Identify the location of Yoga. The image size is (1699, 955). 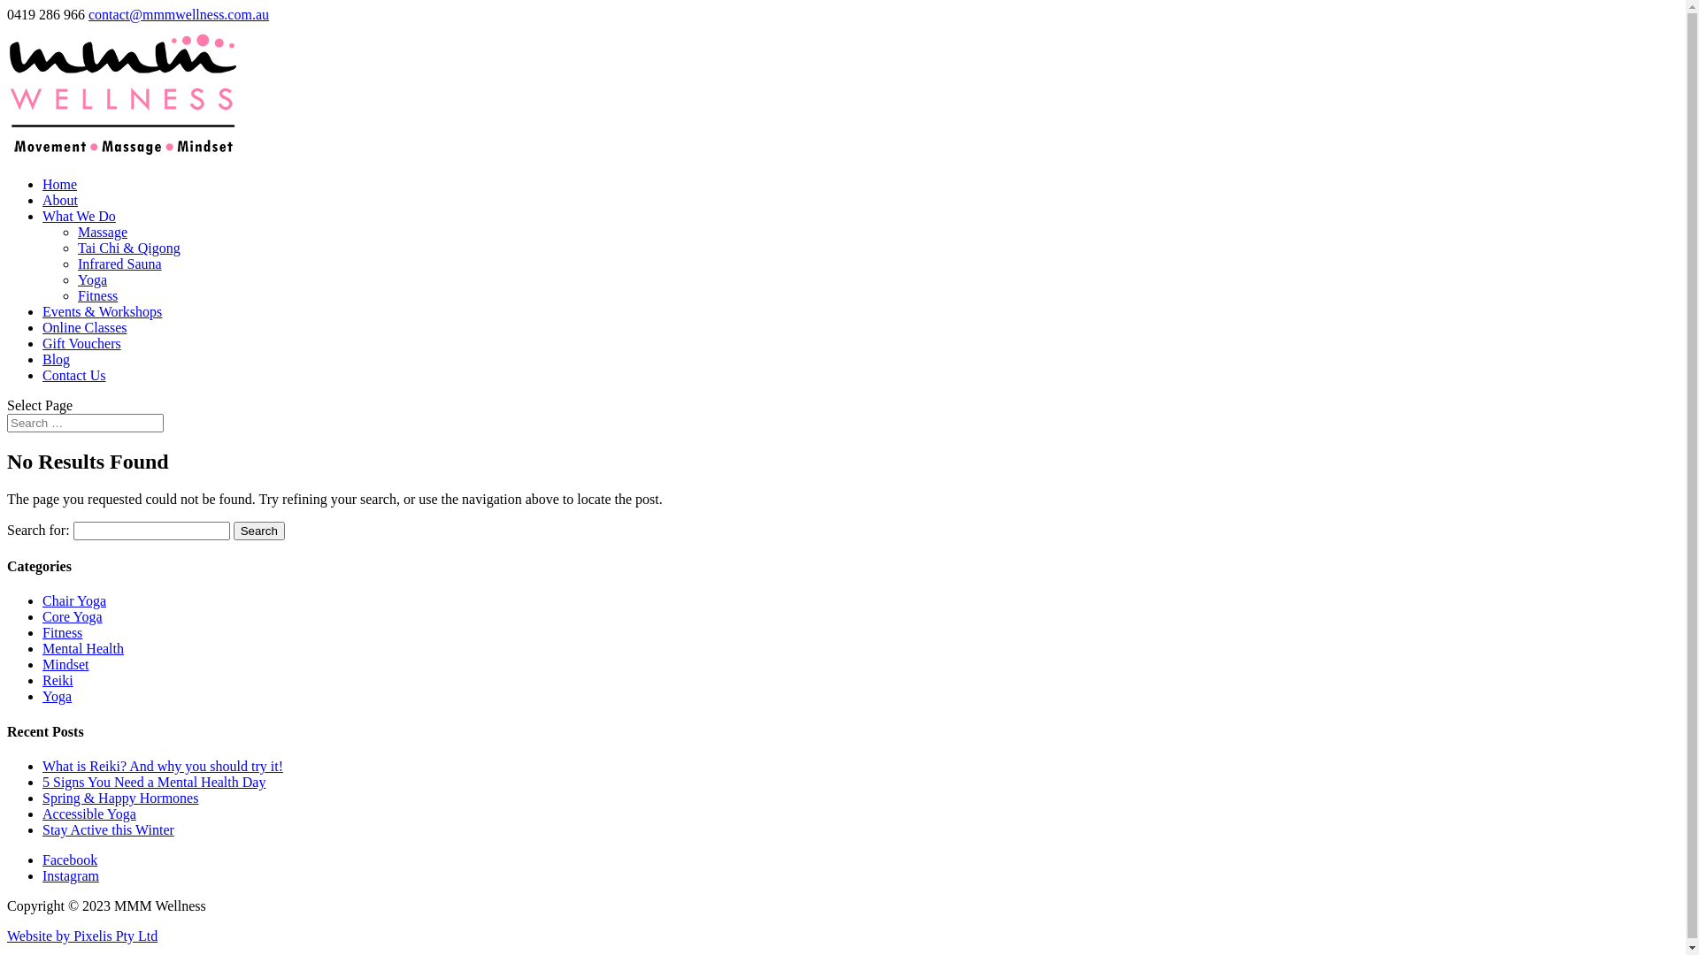
(92, 279).